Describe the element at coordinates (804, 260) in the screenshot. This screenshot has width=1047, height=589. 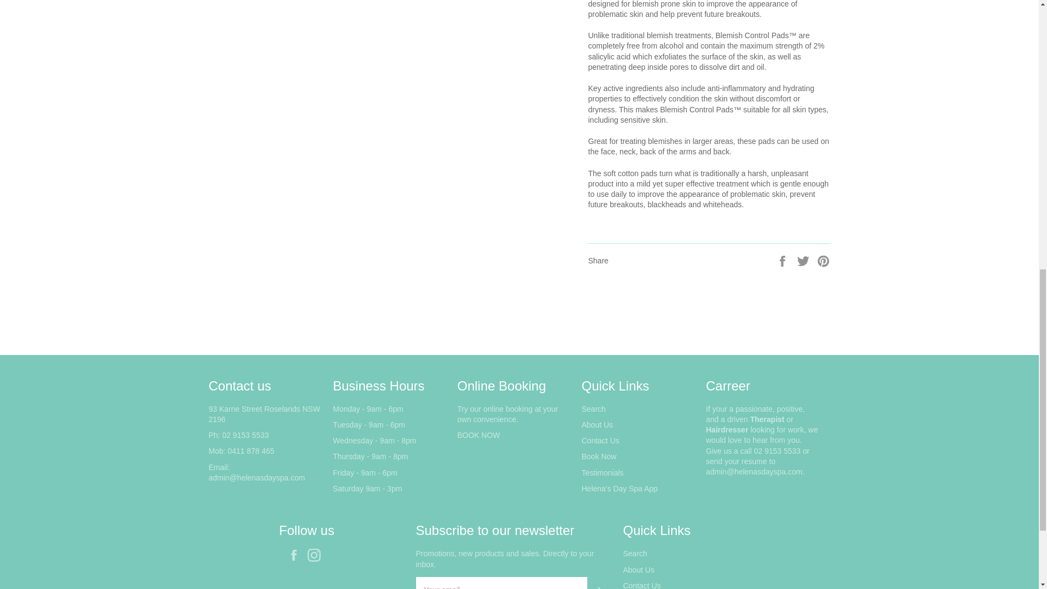
I see `Tweet on Twitter` at that location.